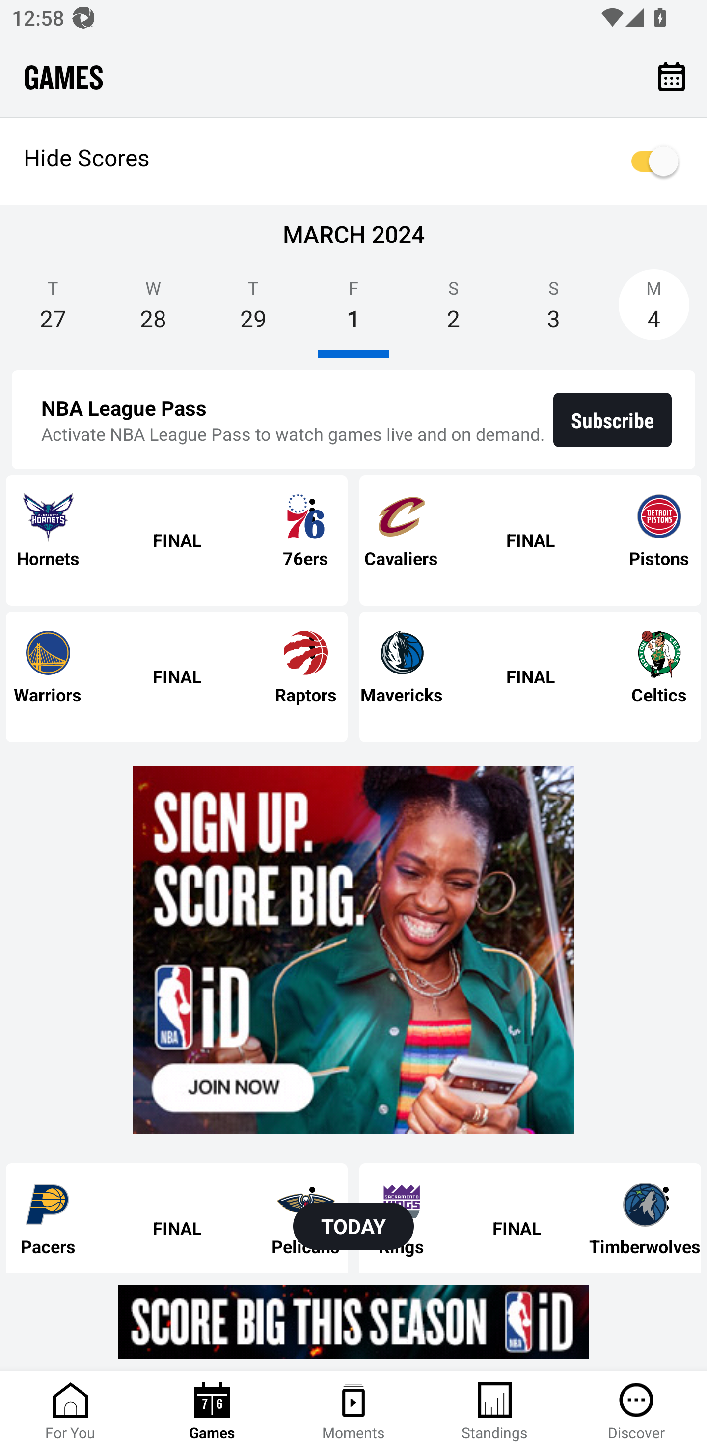 This screenshot has width=707, height=1453. I want to click on S 3, so click(553, 310).